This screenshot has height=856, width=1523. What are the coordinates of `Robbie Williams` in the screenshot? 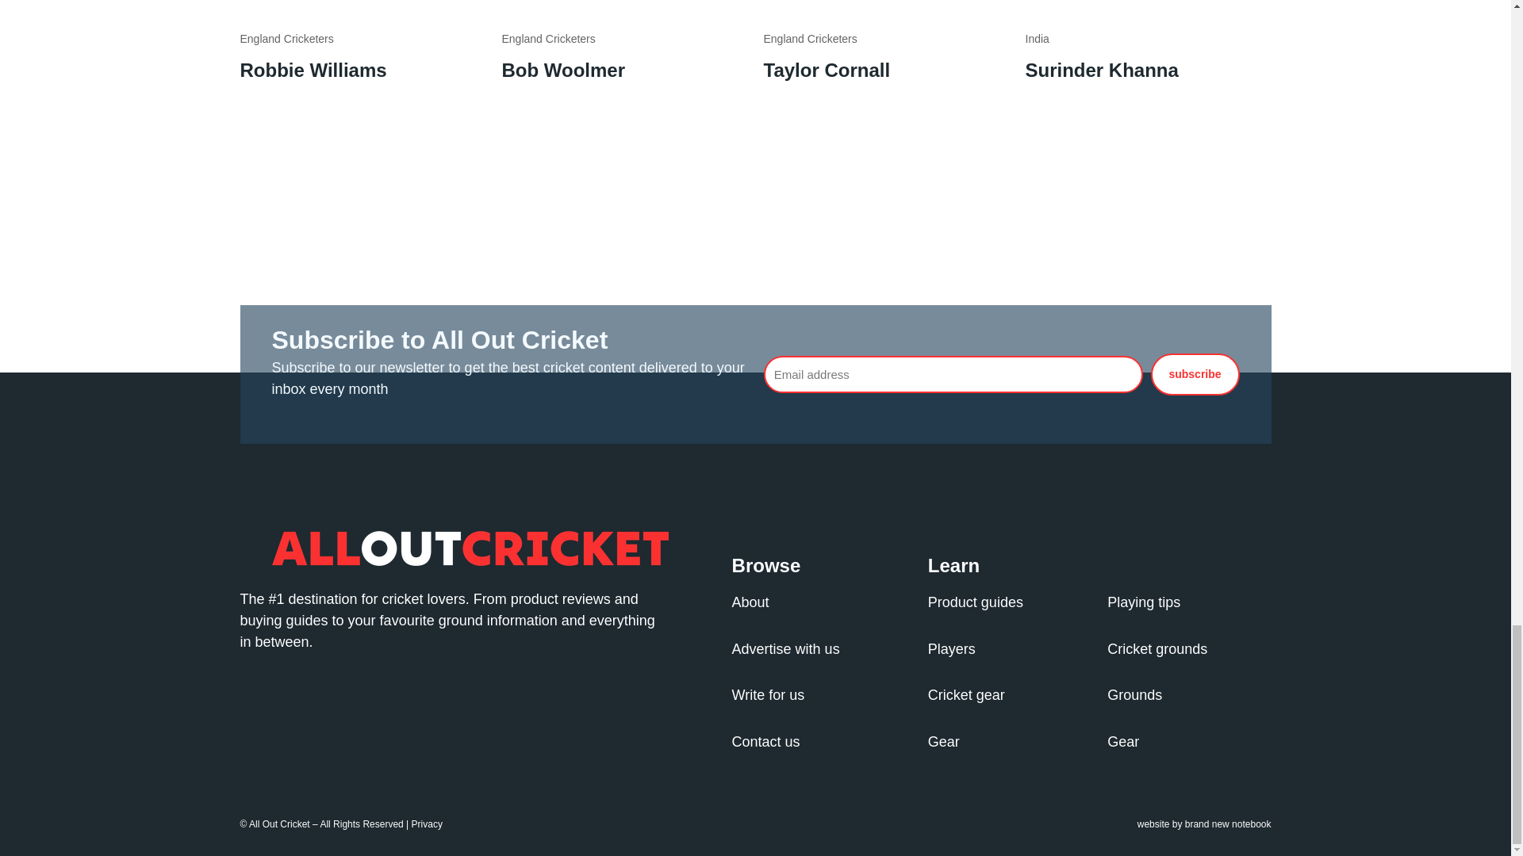 It's located at (313, 70).